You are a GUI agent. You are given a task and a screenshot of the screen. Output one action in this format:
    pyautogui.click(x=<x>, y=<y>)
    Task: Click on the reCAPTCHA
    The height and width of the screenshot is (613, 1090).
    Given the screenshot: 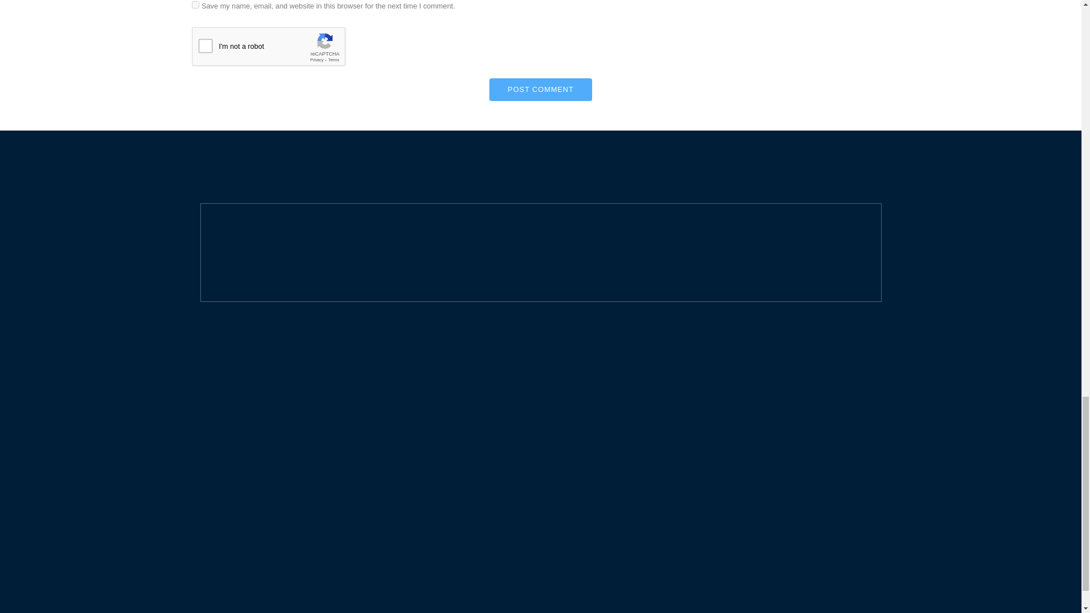 What is the action you would take?
    pyautogui.click(x=278, y=49)
    